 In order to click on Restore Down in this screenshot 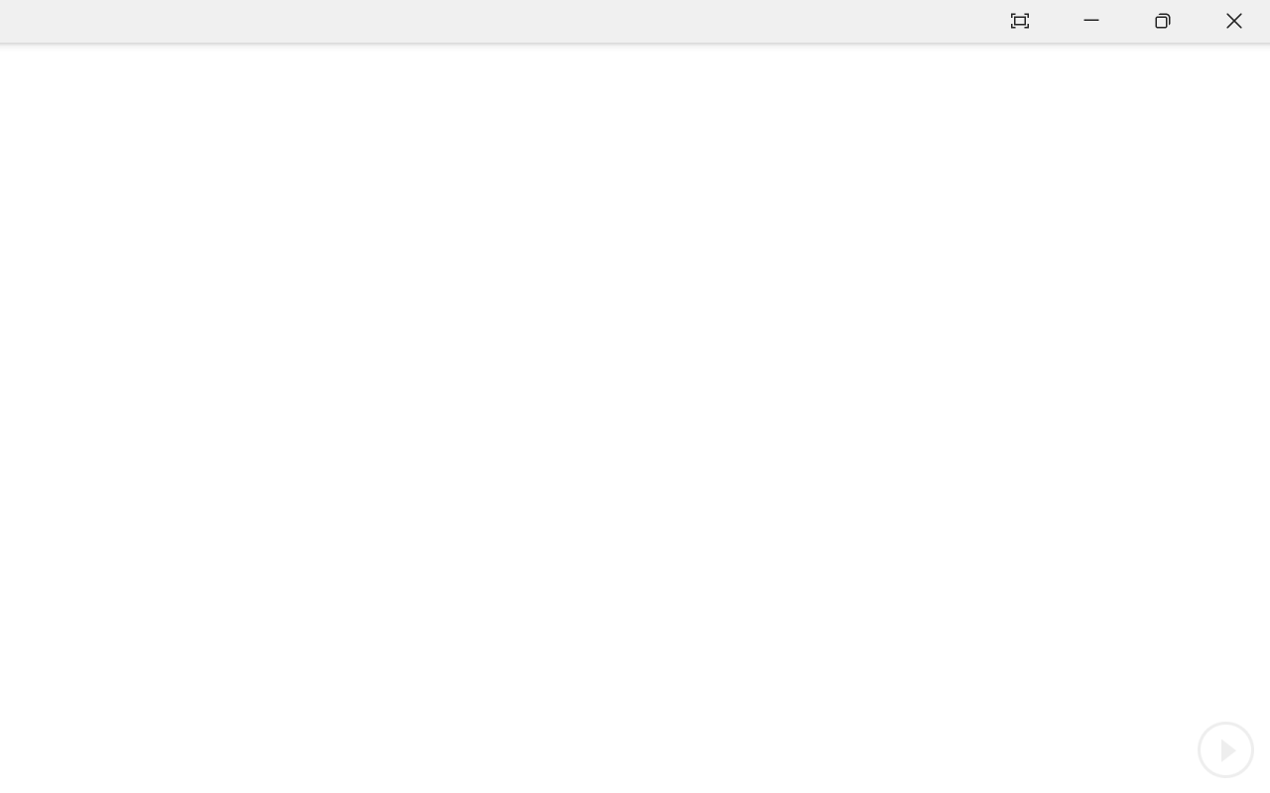, I will do `click(1163, 22)`.